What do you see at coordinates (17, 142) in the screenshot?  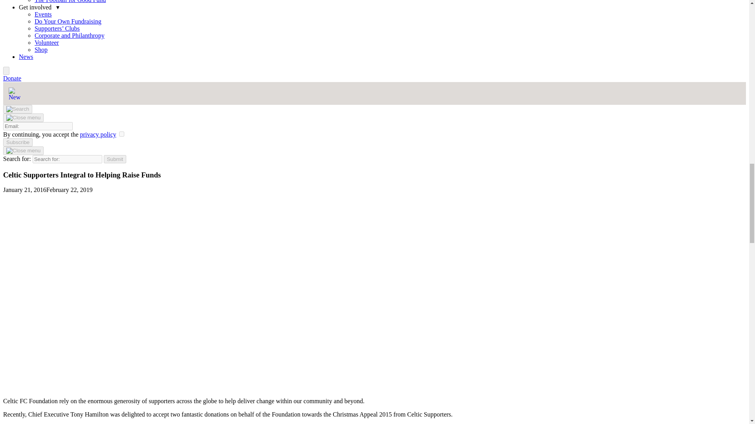 I see `Subscribe` at bounding box center [17, 142].